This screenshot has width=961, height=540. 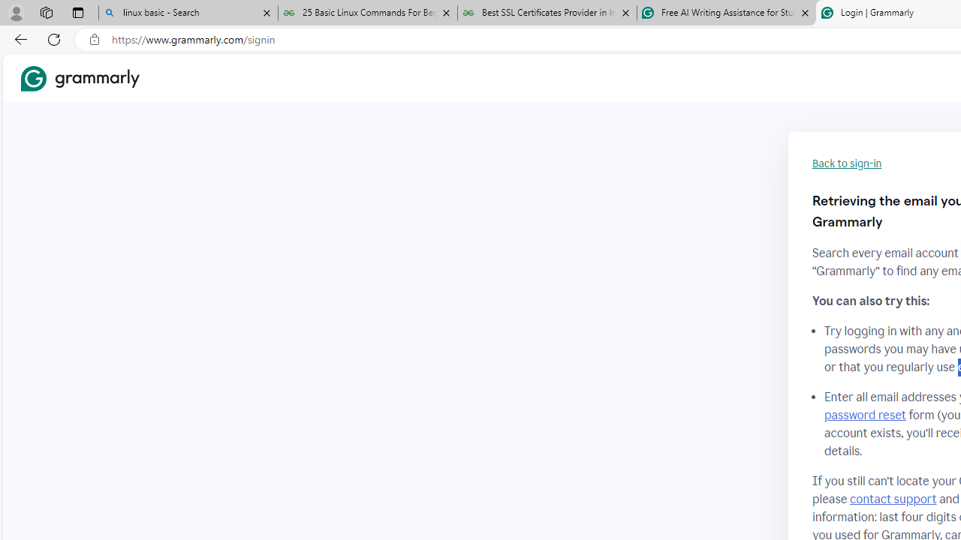 What do you see at coordinates (547, 13) in the screenshot?
I see `Best SSL Certificates Provider in India - GeeksforGeeks` at bounding box center [547, 13].